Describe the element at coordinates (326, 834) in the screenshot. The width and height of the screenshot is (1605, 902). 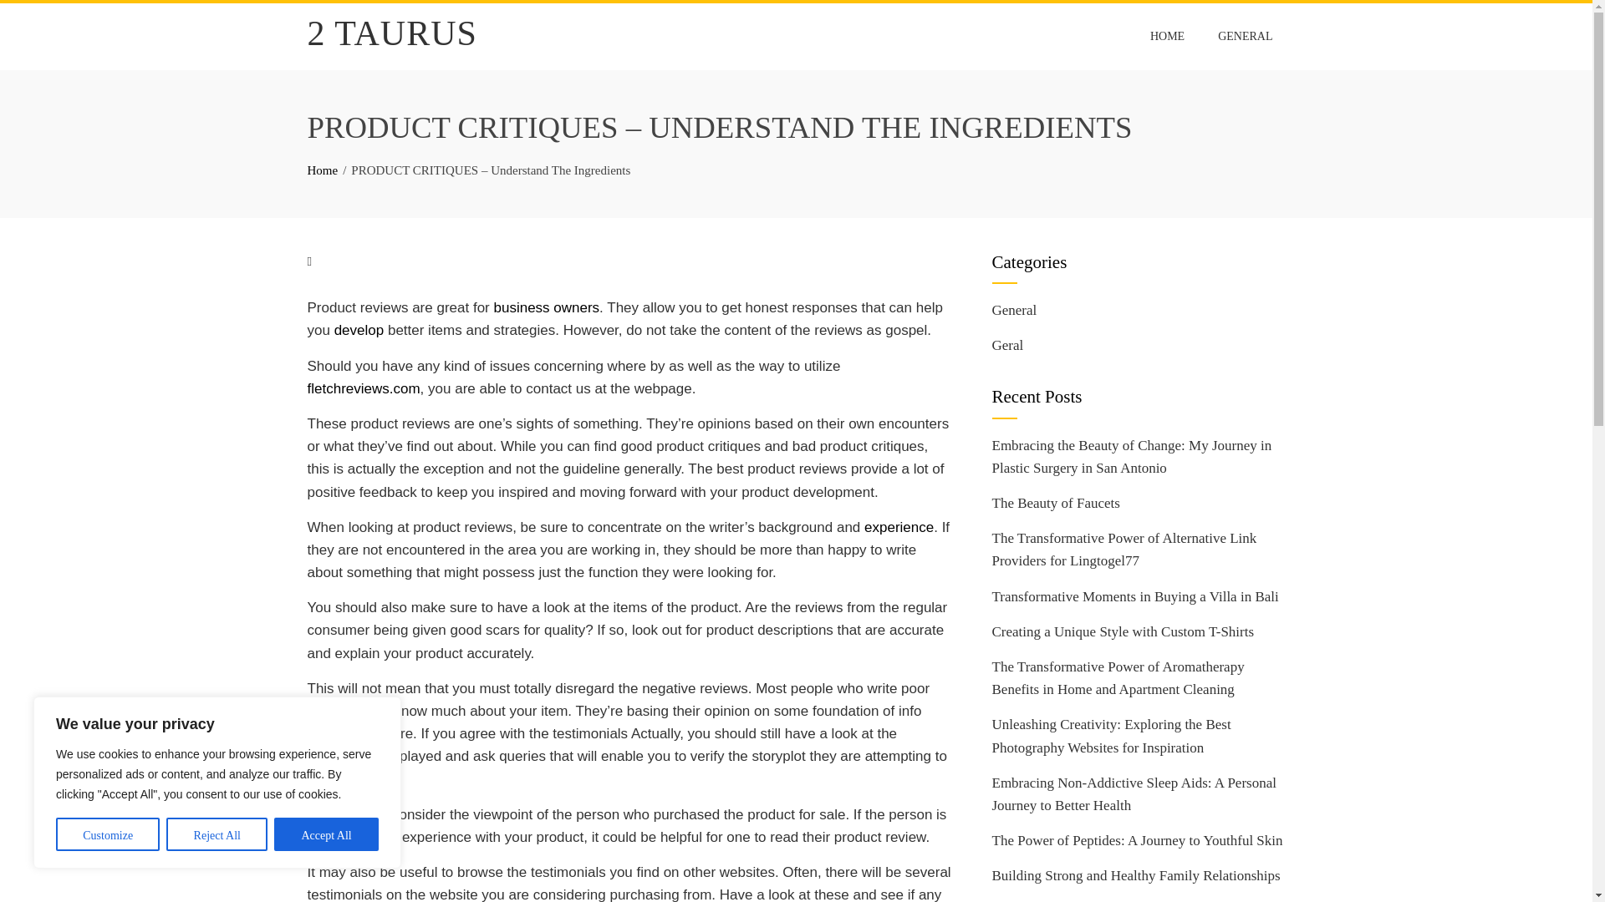
I see `Accept All` at that location.